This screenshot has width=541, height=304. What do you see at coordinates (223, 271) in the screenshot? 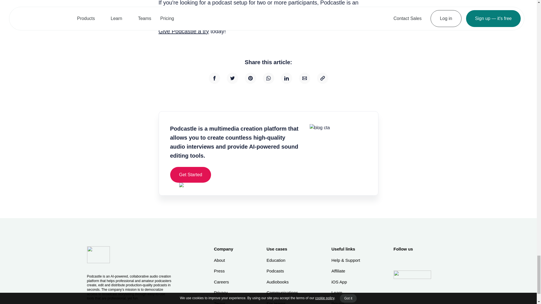
I see `Press` at bounding box center [223, 271].